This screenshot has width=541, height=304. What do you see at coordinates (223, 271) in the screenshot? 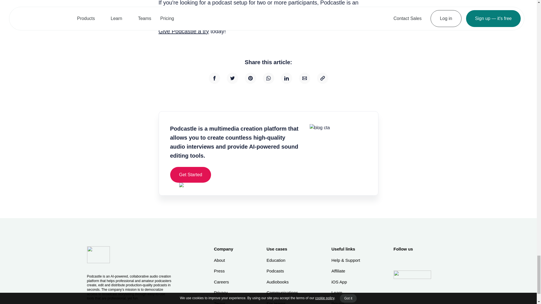
I see `Press` at bounding box center [223, 271].